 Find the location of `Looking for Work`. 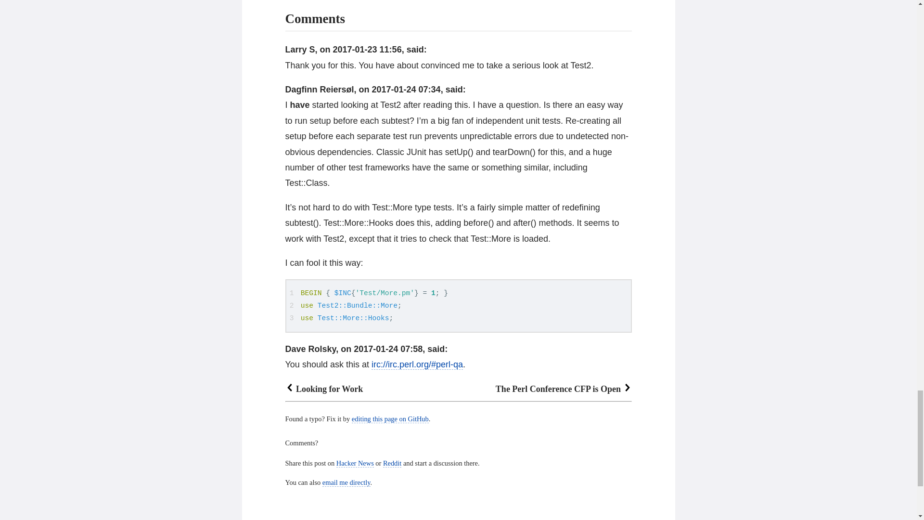

Looking for Work is located at coordinates (323, 389).